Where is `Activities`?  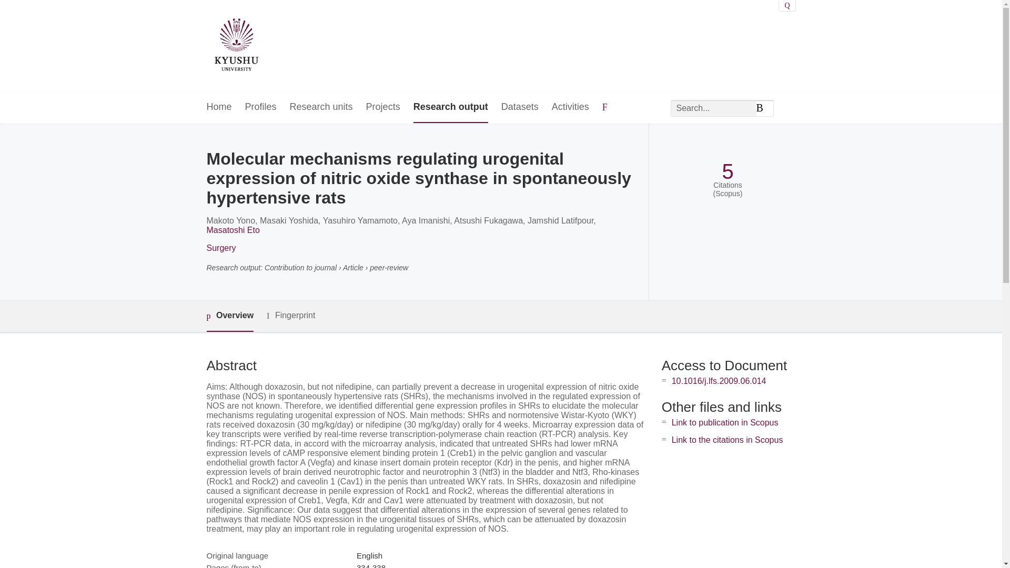
Activities is located at coordinates (570, 107).